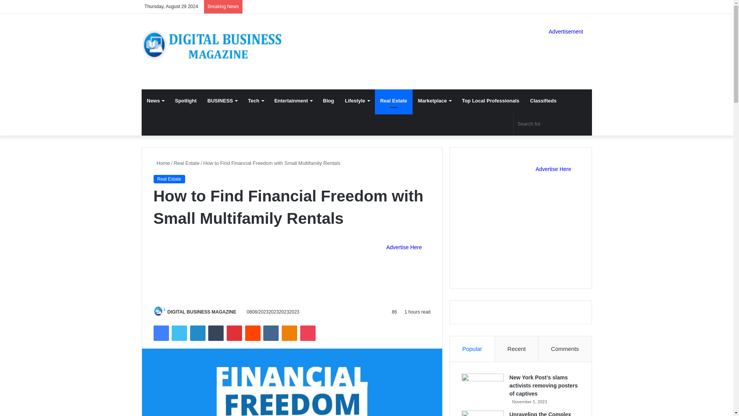 This screenshot has width=739, height=416. Describe the element at coordinates (216, 333) in the screenshot. I see `Tumblr` at that location.